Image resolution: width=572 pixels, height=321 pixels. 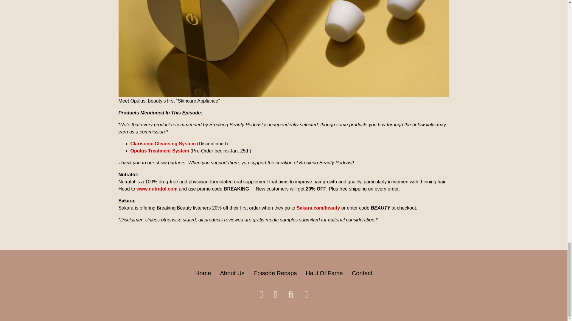 What do you see at coordinates (232, 273) in the screenshot?
I see `About Us` at bounding box center [232, 273].